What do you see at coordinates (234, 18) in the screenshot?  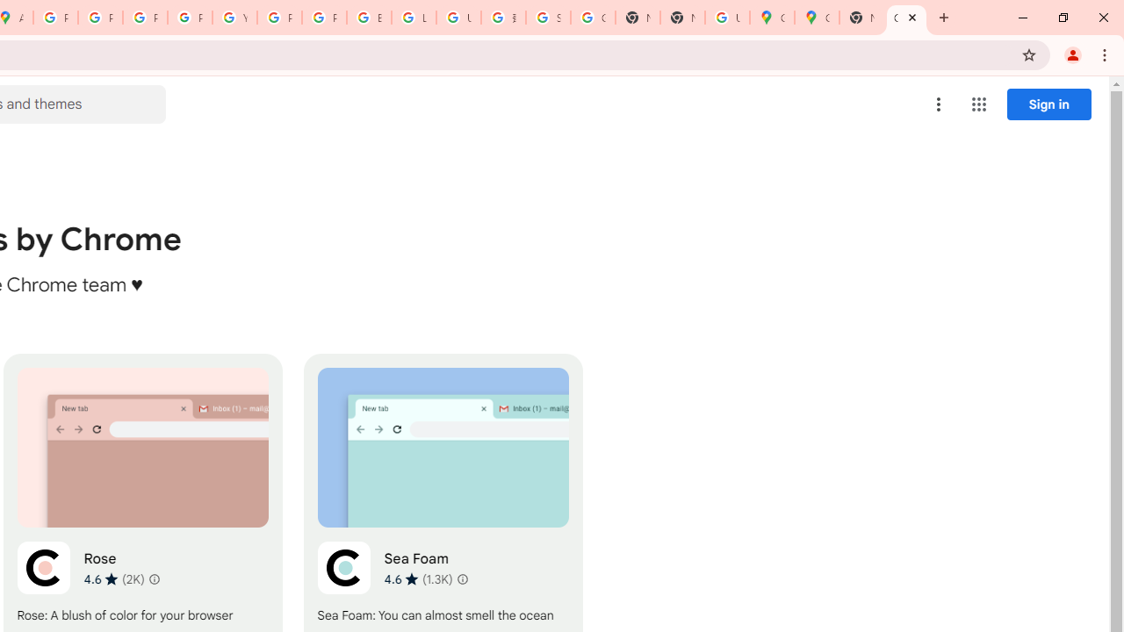 I see `YouTube` at bounding box center [234, 18].